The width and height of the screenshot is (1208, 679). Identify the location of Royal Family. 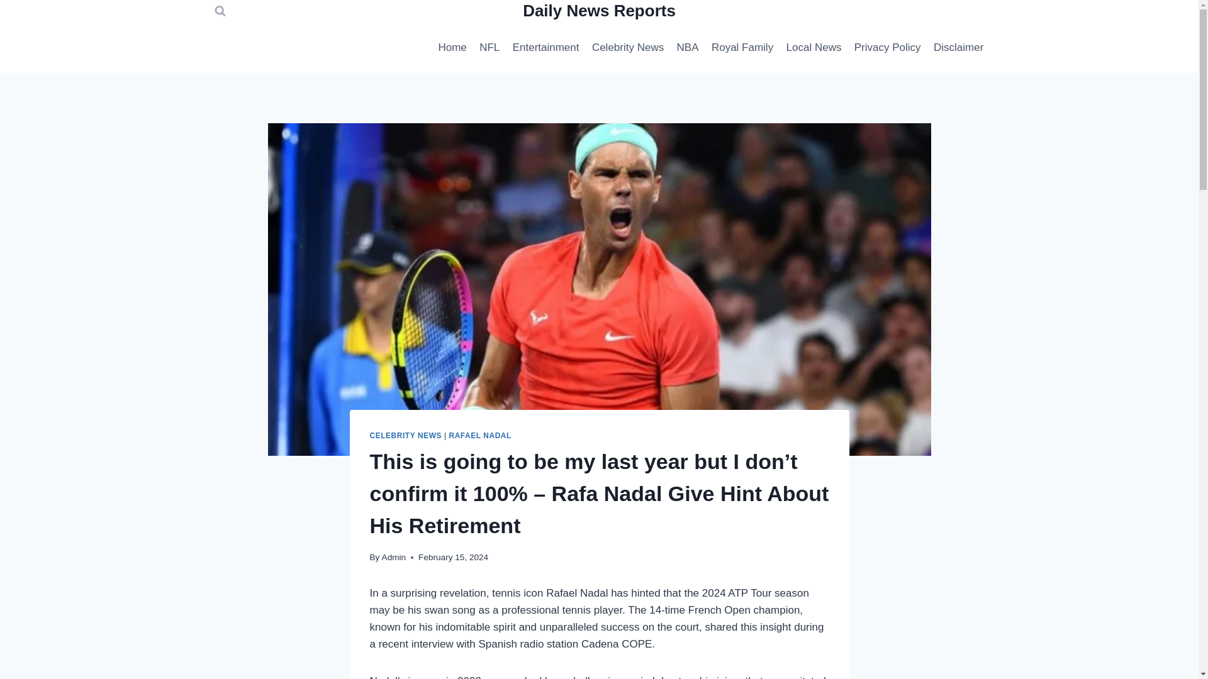
(742, 48).